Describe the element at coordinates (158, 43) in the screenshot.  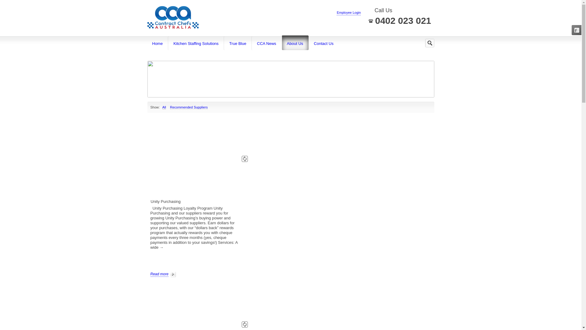
I see `Home` at that location.